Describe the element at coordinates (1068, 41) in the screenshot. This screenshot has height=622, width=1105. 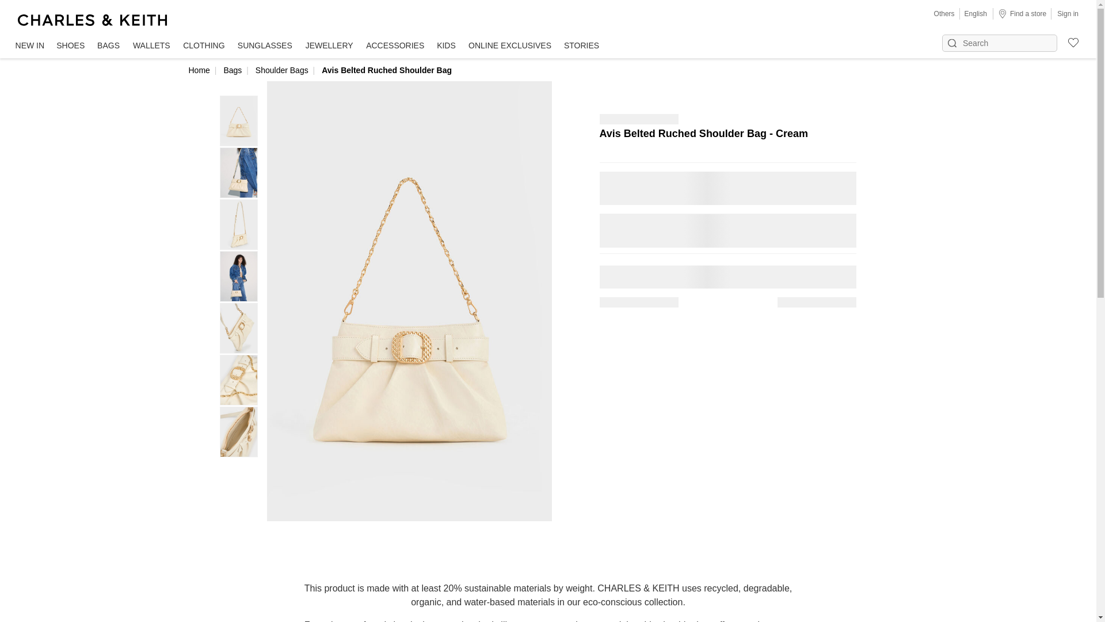
I see `wishlist` at that location.